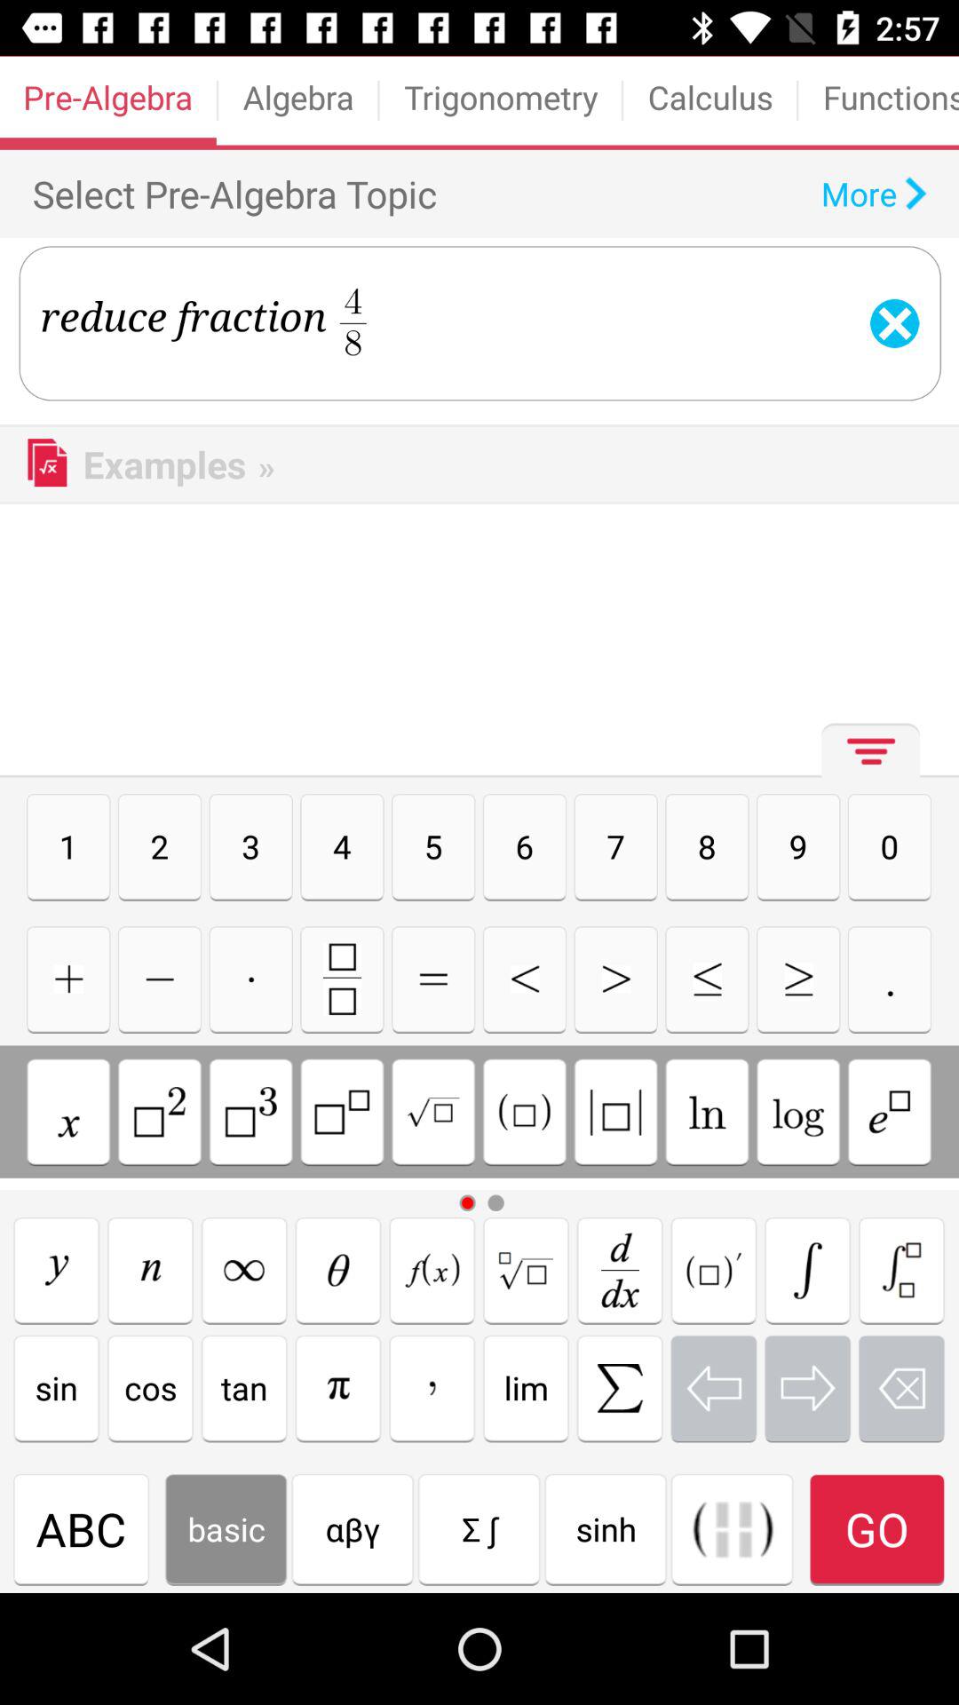 This screenshot has width=959, height=1705. I want to click on maths using keyboard, so click(798, 1112).